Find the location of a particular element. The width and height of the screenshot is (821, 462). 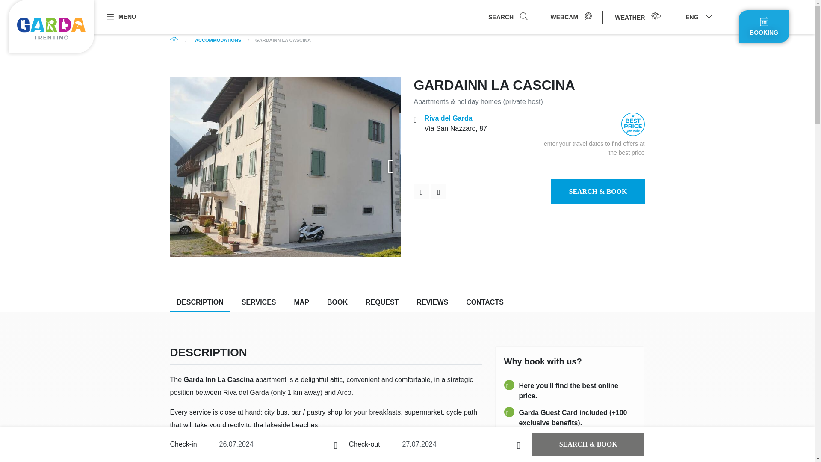

27.07.2024 is located at coordinates (461, 444).